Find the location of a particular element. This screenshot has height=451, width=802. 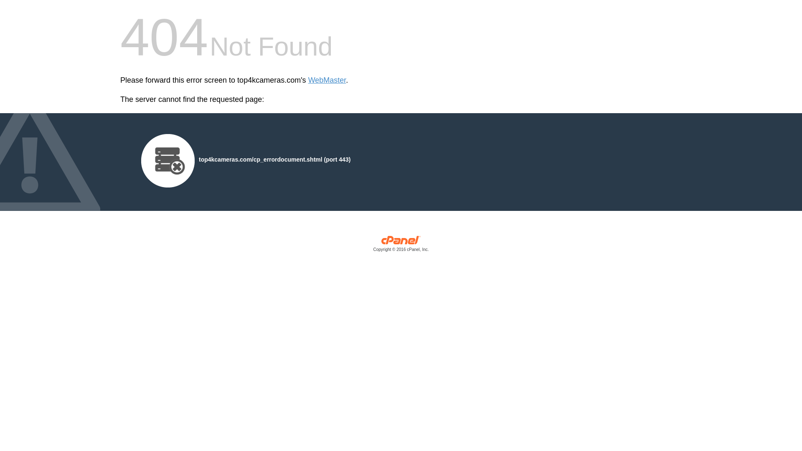

cPanel, Inc. is located at coordinates (401, 246).